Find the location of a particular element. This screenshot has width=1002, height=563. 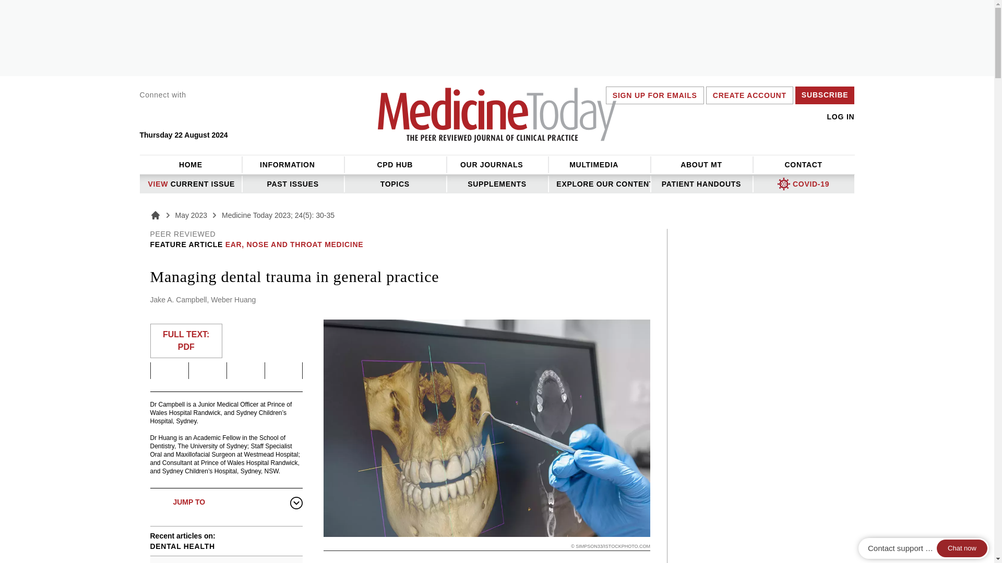

EXPLORE OUR CONTENT is located at coordinates (599, 183).